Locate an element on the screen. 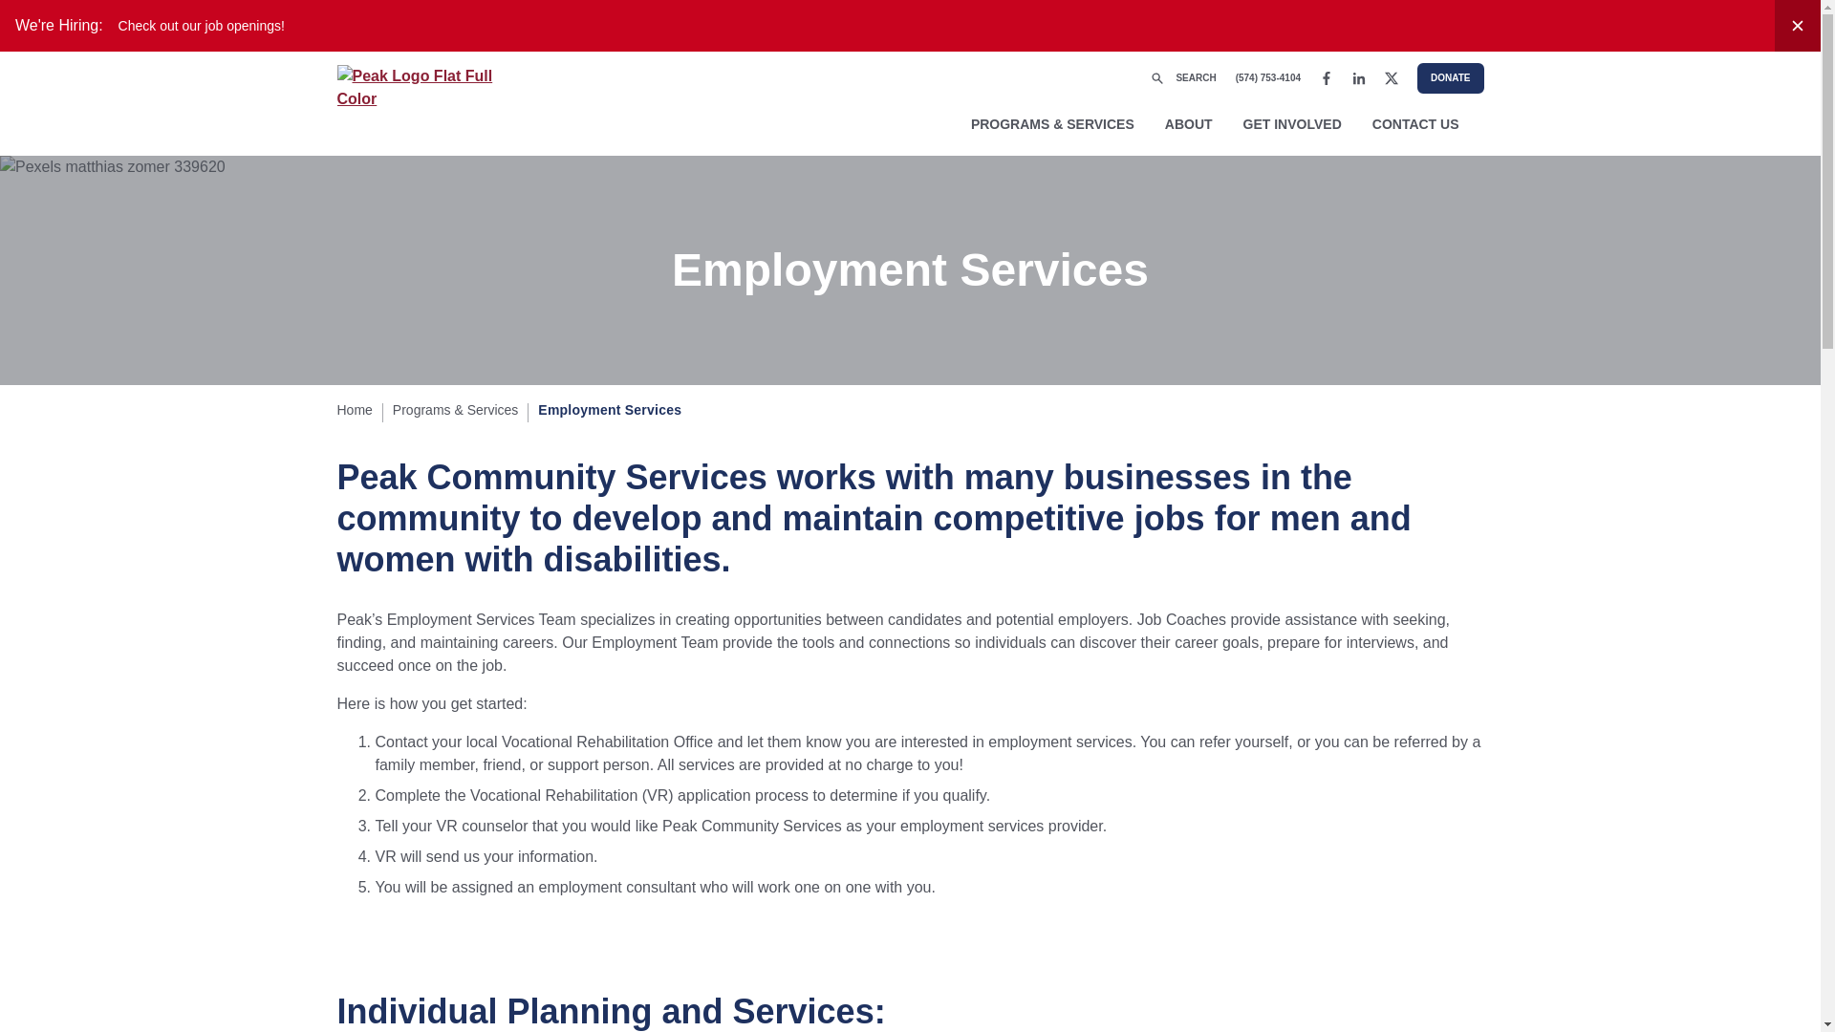  SEARCH is located at coordinates (1182, 78).